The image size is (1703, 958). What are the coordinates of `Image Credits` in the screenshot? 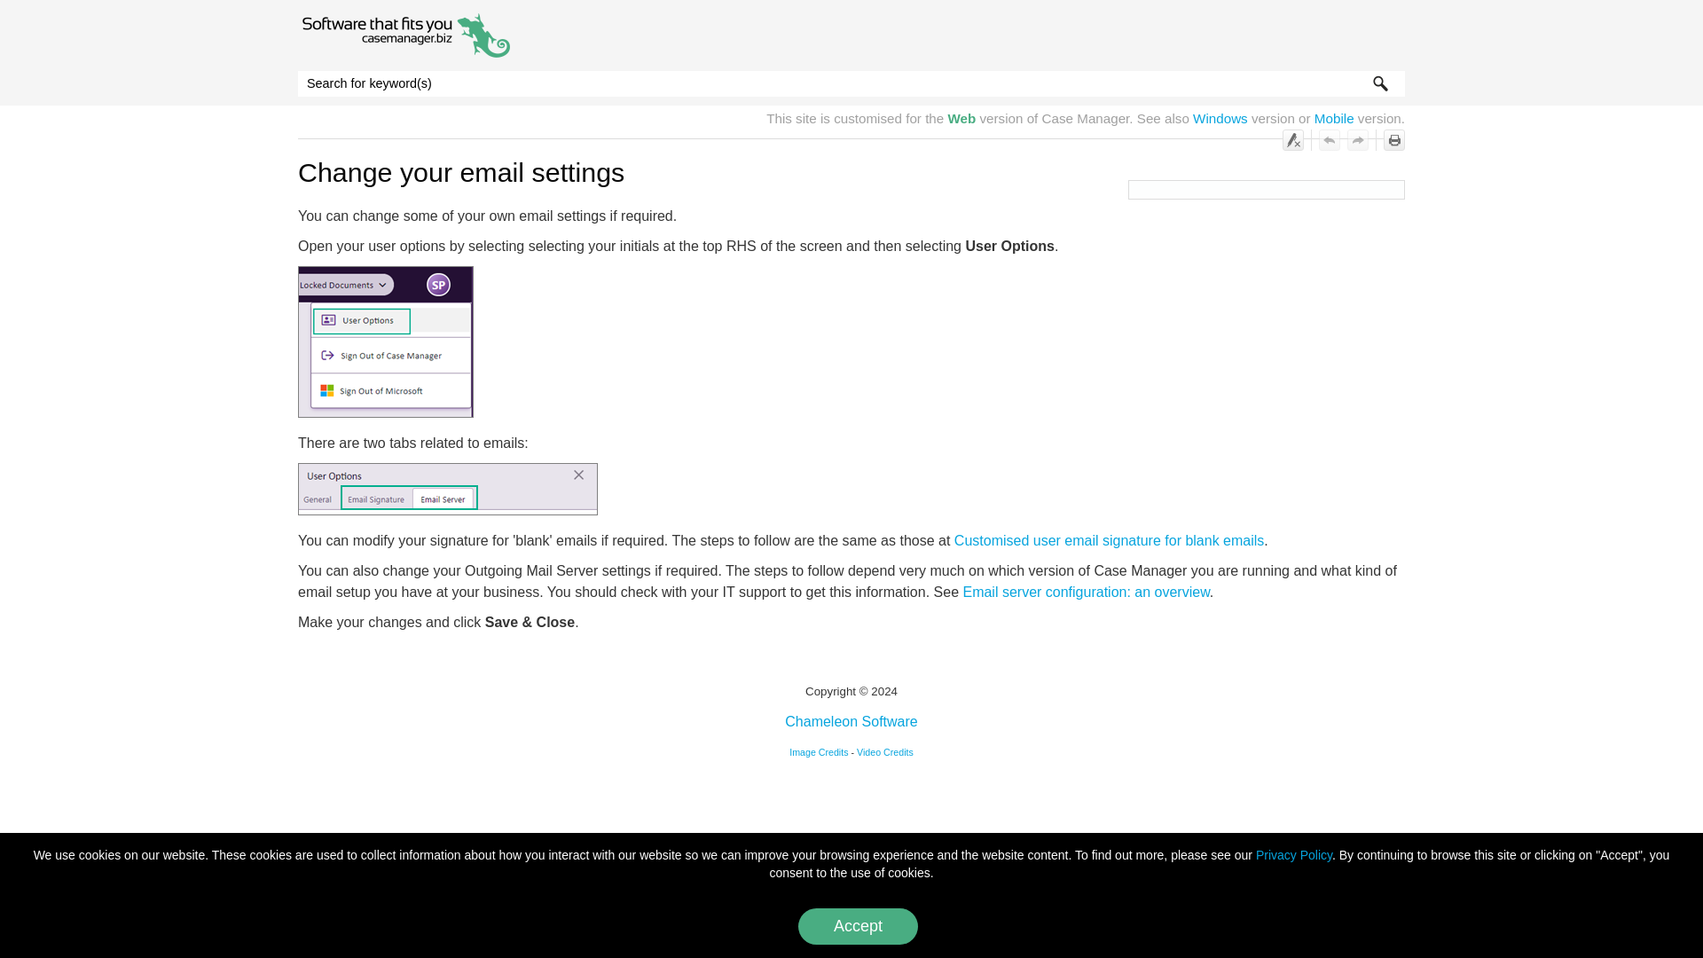 It's located at (819, 752).